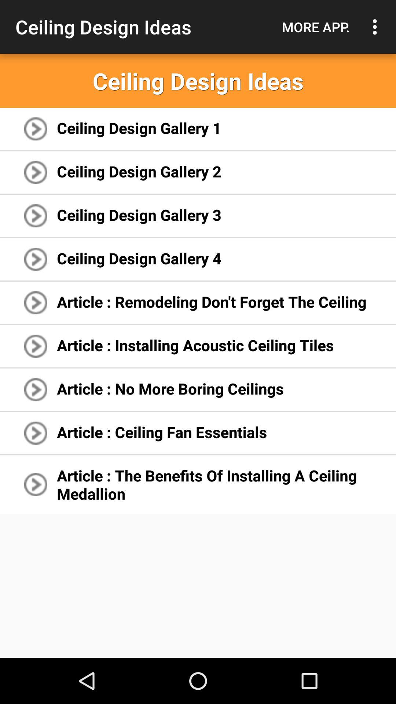 The height and width of the screenshot is (704, 396). I want to click on click on the fourth arrow from bottom, so click(35, 346).